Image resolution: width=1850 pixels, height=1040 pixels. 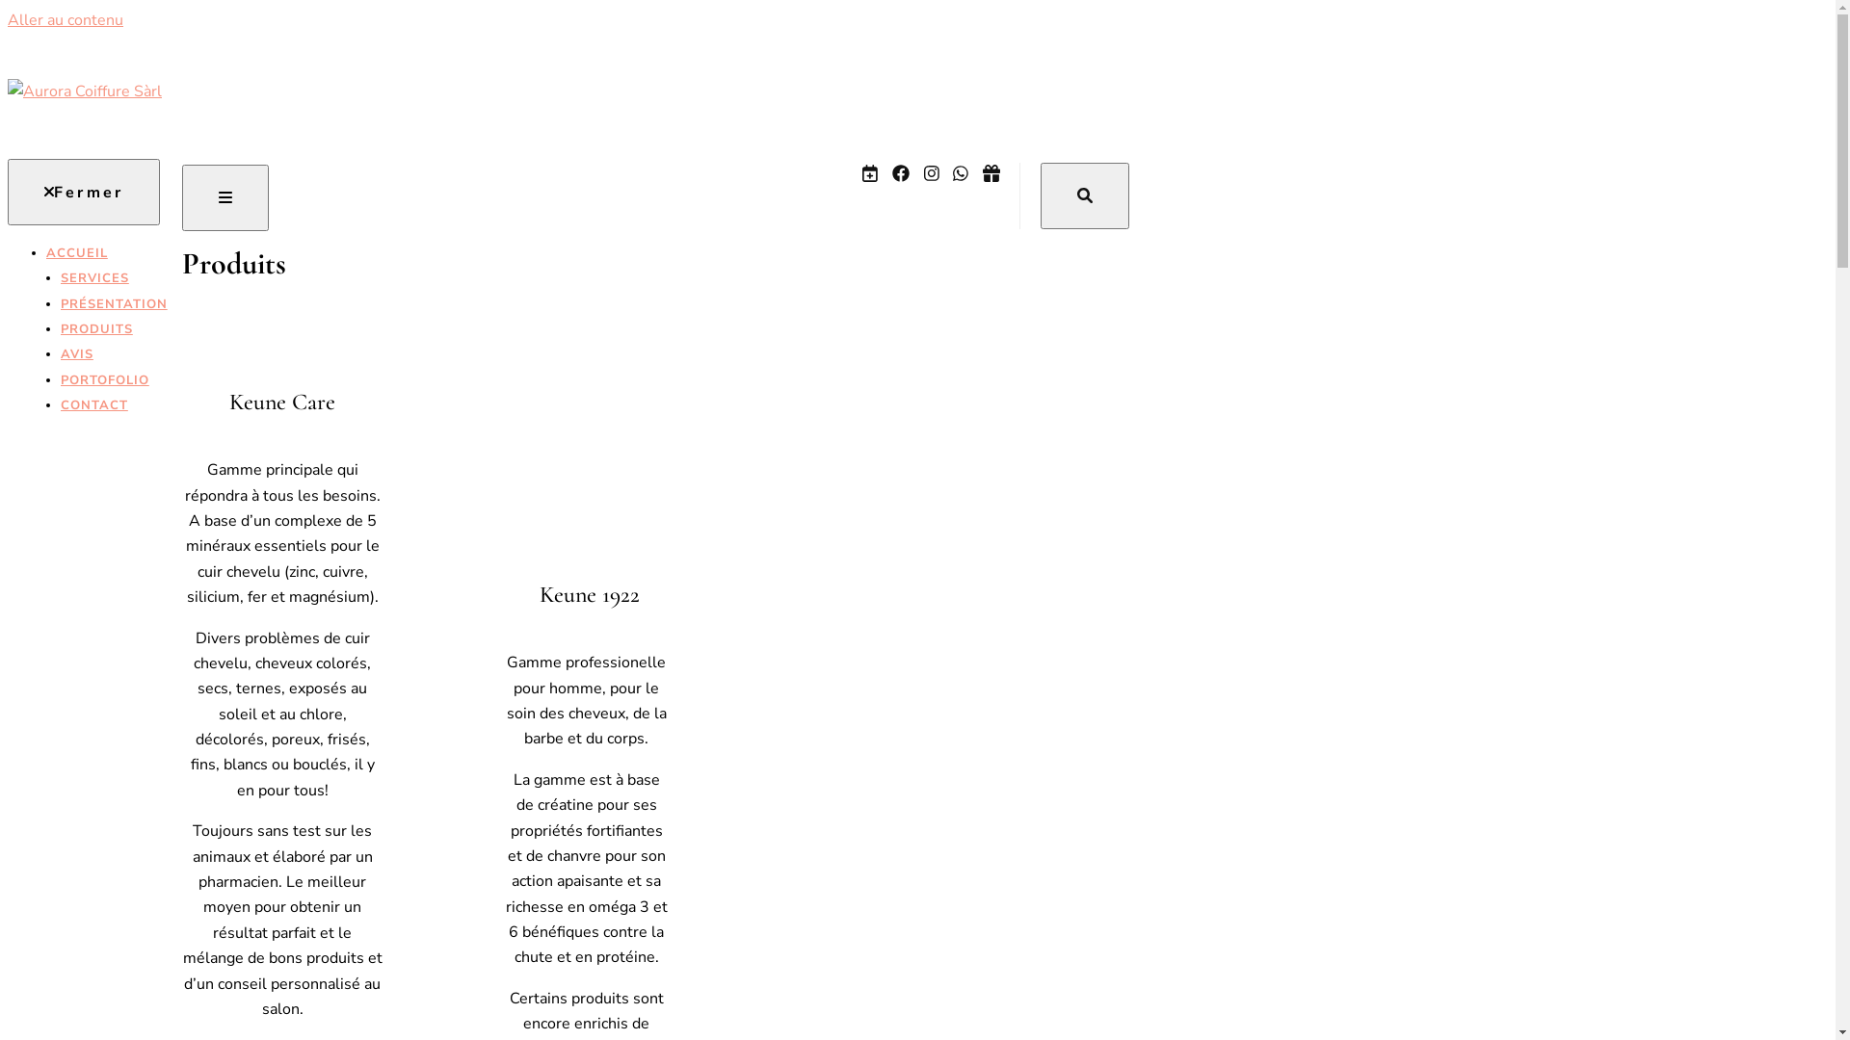 I want to click on ACCUEIL, so click(x=107, y=253).